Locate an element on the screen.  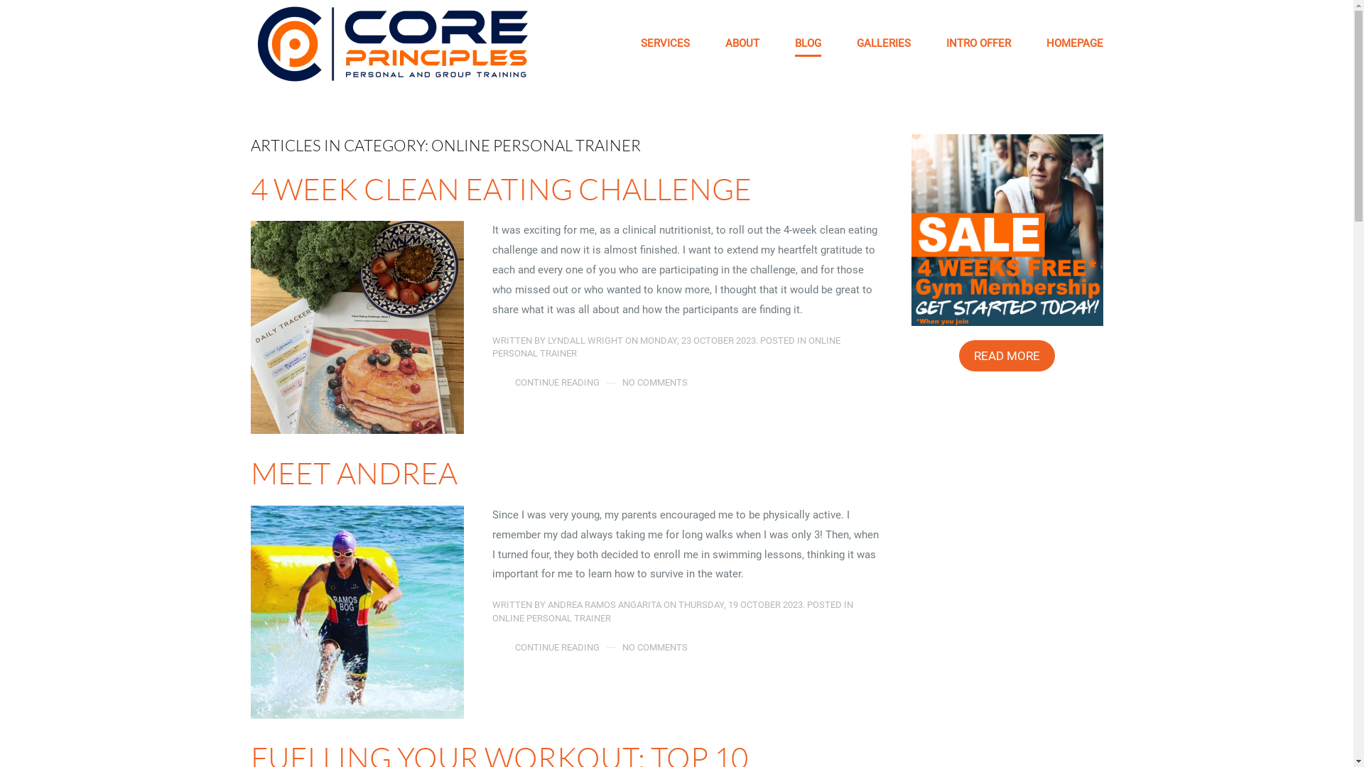
MEET ANDREA is located at coordinates (354, 473).